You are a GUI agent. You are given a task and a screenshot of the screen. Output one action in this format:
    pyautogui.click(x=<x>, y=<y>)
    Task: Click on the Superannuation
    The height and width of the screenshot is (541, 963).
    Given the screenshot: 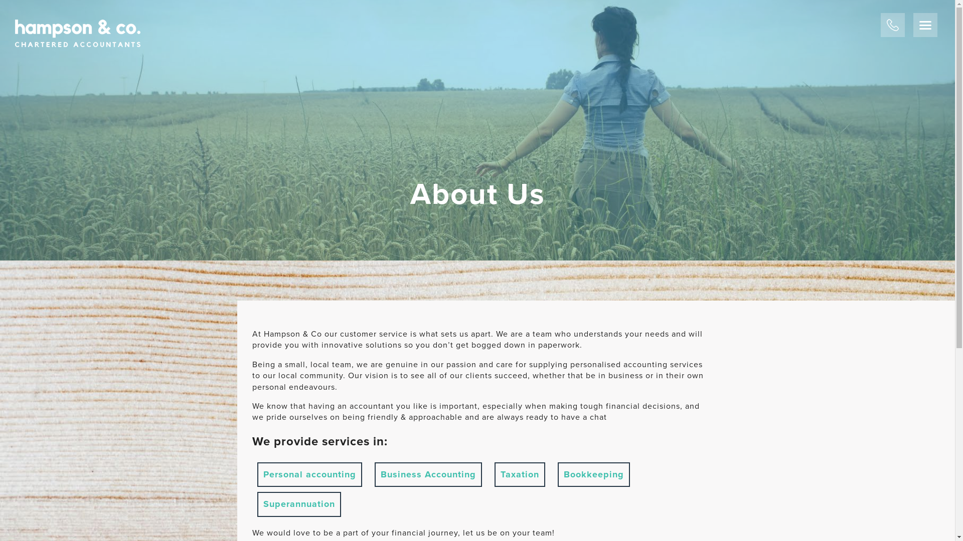 What is the action you would take?
    pyautogui.click(x=299, y=504)
    